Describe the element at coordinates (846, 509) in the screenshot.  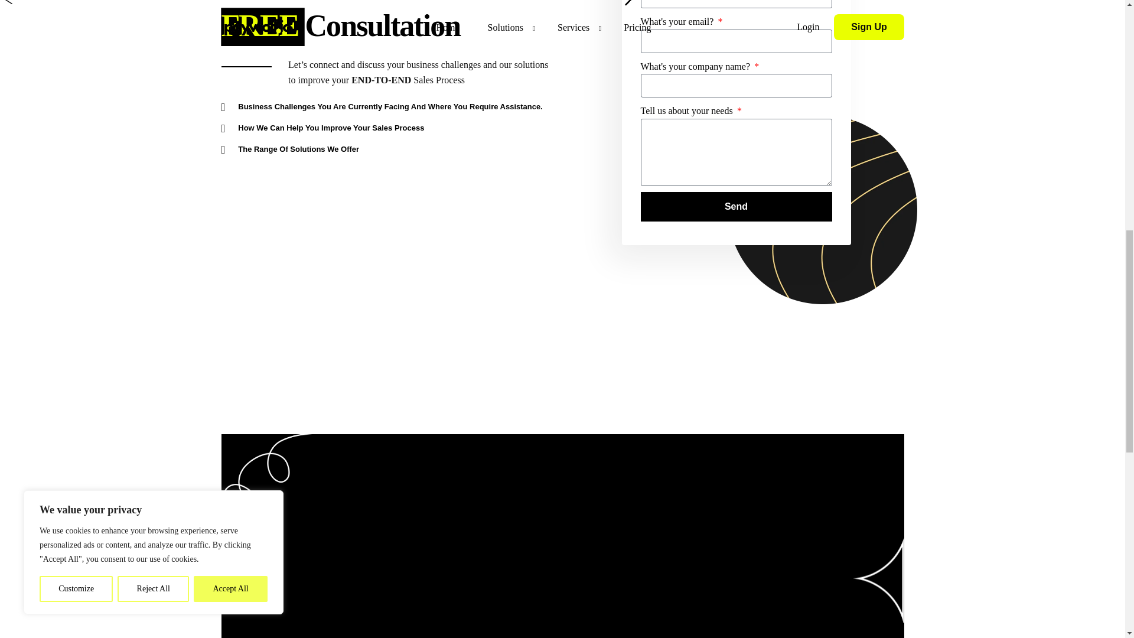
I see `Privacy Policy` at that location.